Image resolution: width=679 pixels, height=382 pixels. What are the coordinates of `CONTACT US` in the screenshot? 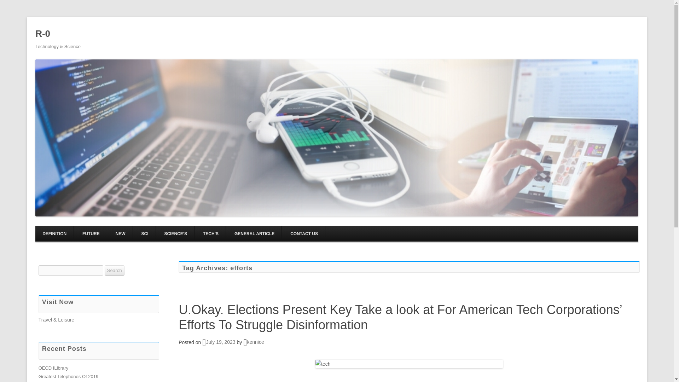 It's located at (304, 233).